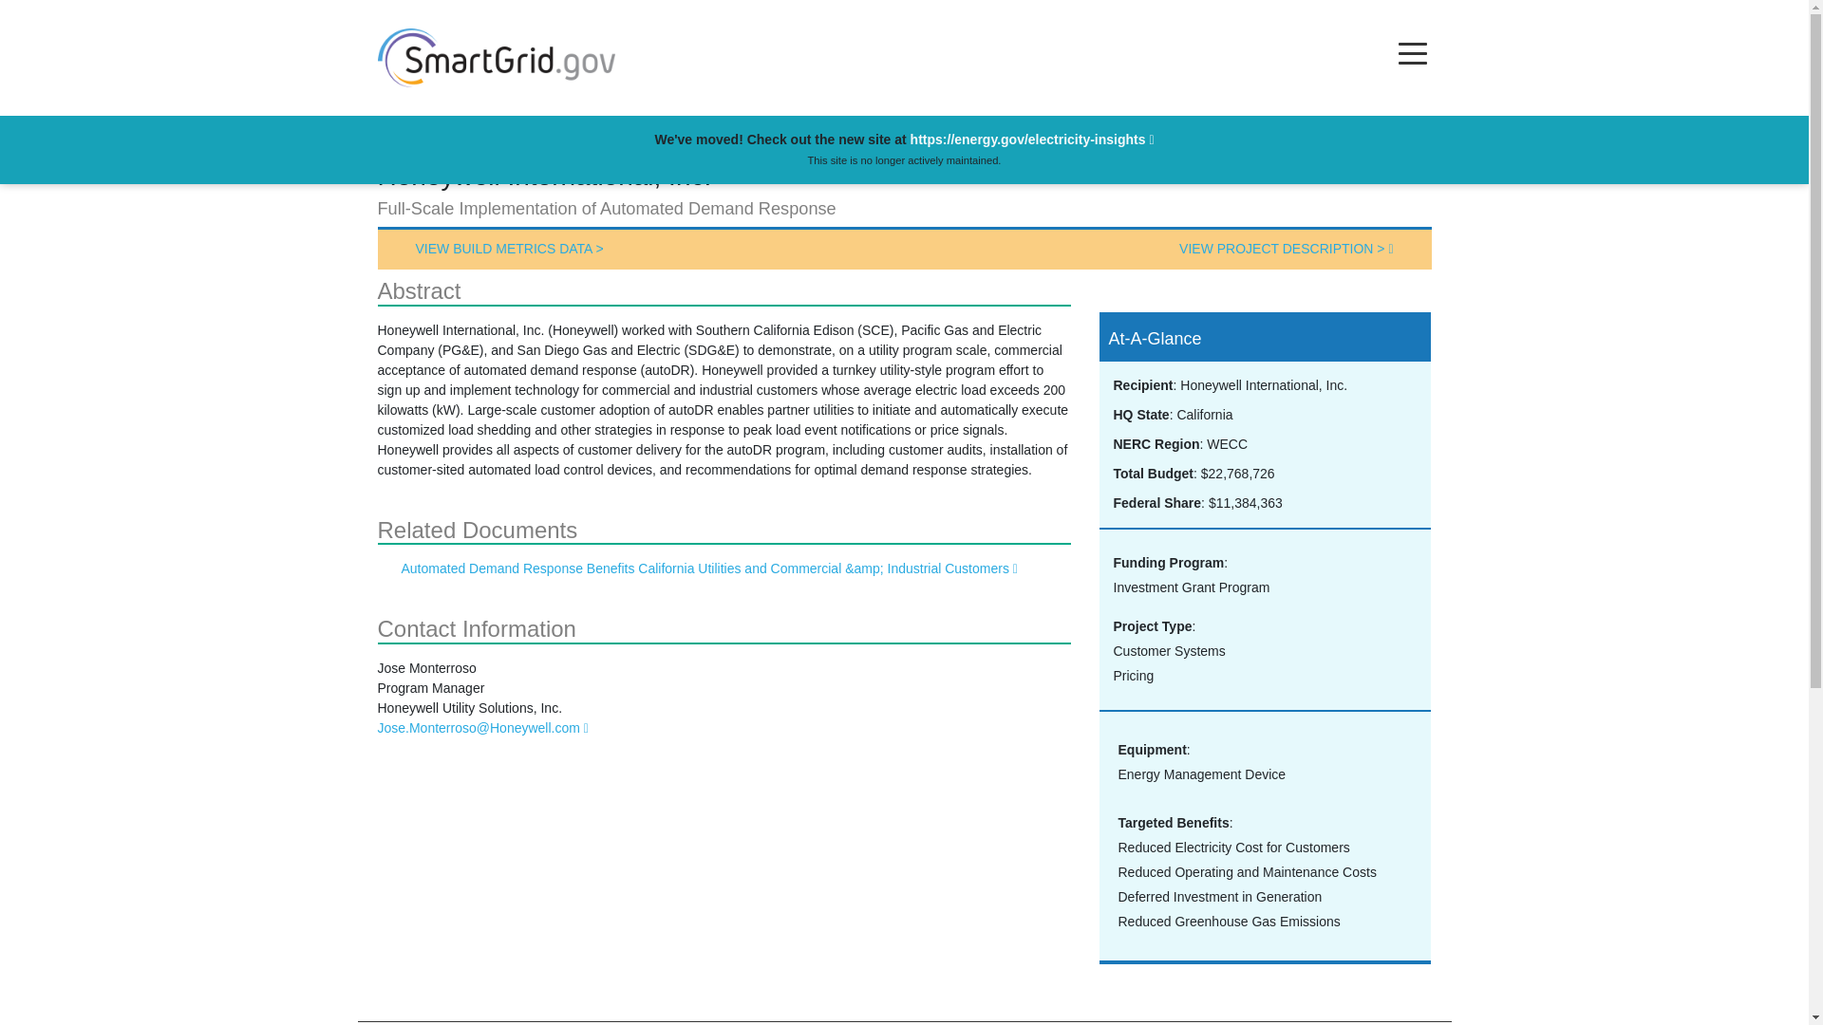 Image resolution: width=1823 pixels, height=1025 pixels. Describe the element at coordinates (1413, 53) in the screenshot. I see `Toggle navigation` at that location.